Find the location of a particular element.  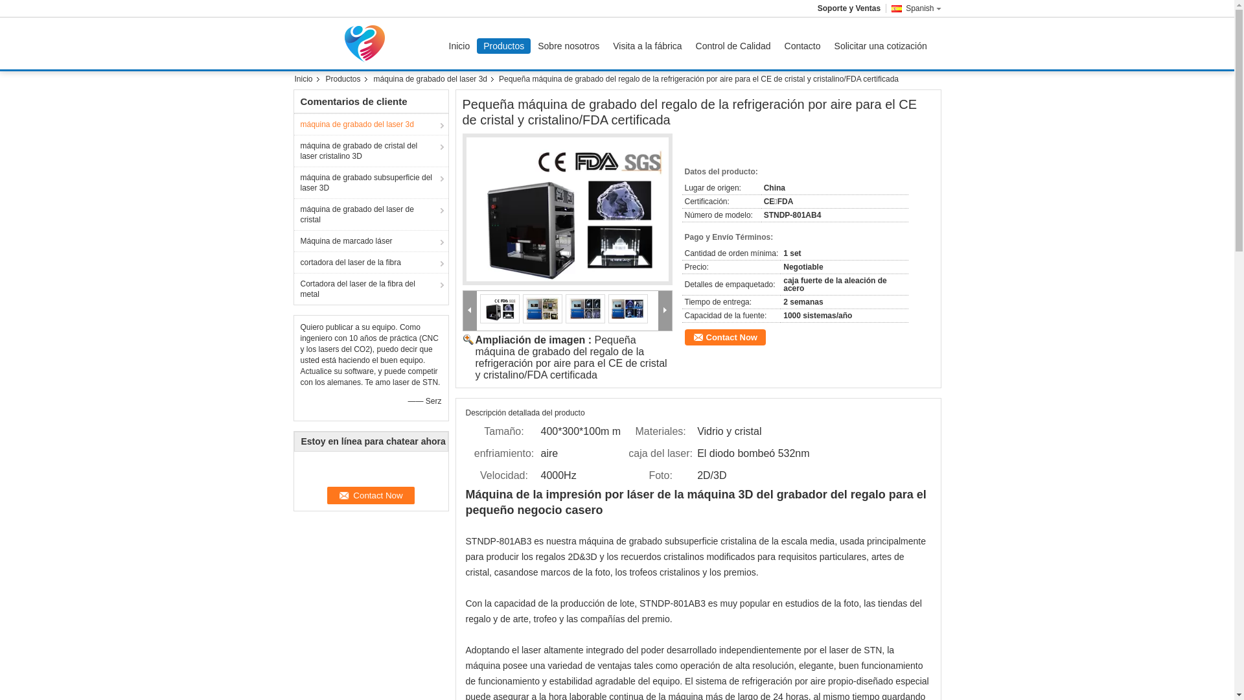

Contacto is located at coordinates (803, 46).